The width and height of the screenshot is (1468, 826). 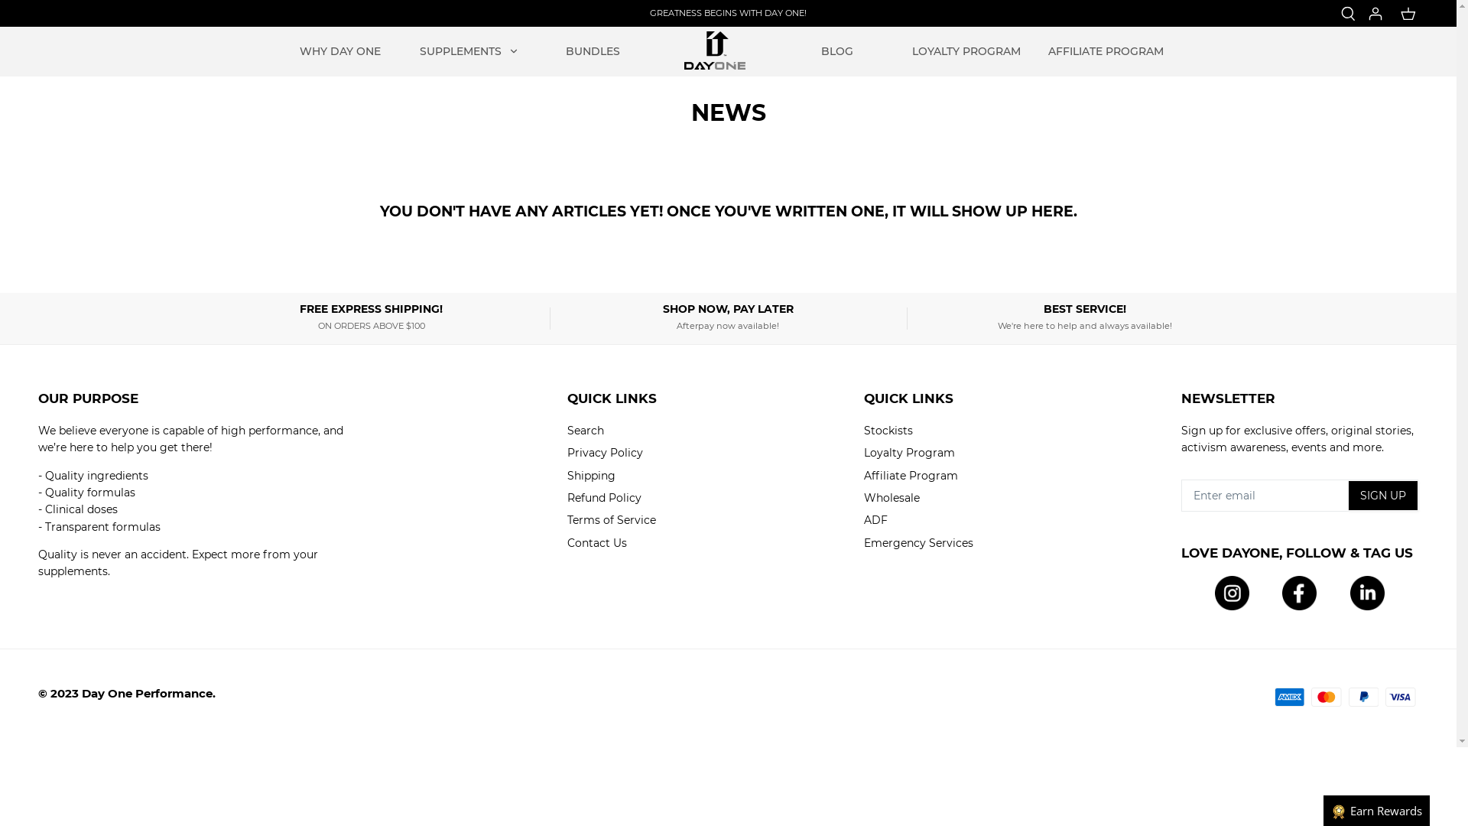 I want to click on Wholesale, so click(x=892, y=498).